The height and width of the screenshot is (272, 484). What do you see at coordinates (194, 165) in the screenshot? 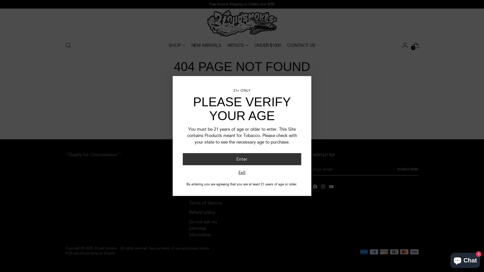
I see `FAQ` at bounding box center [194, 165].